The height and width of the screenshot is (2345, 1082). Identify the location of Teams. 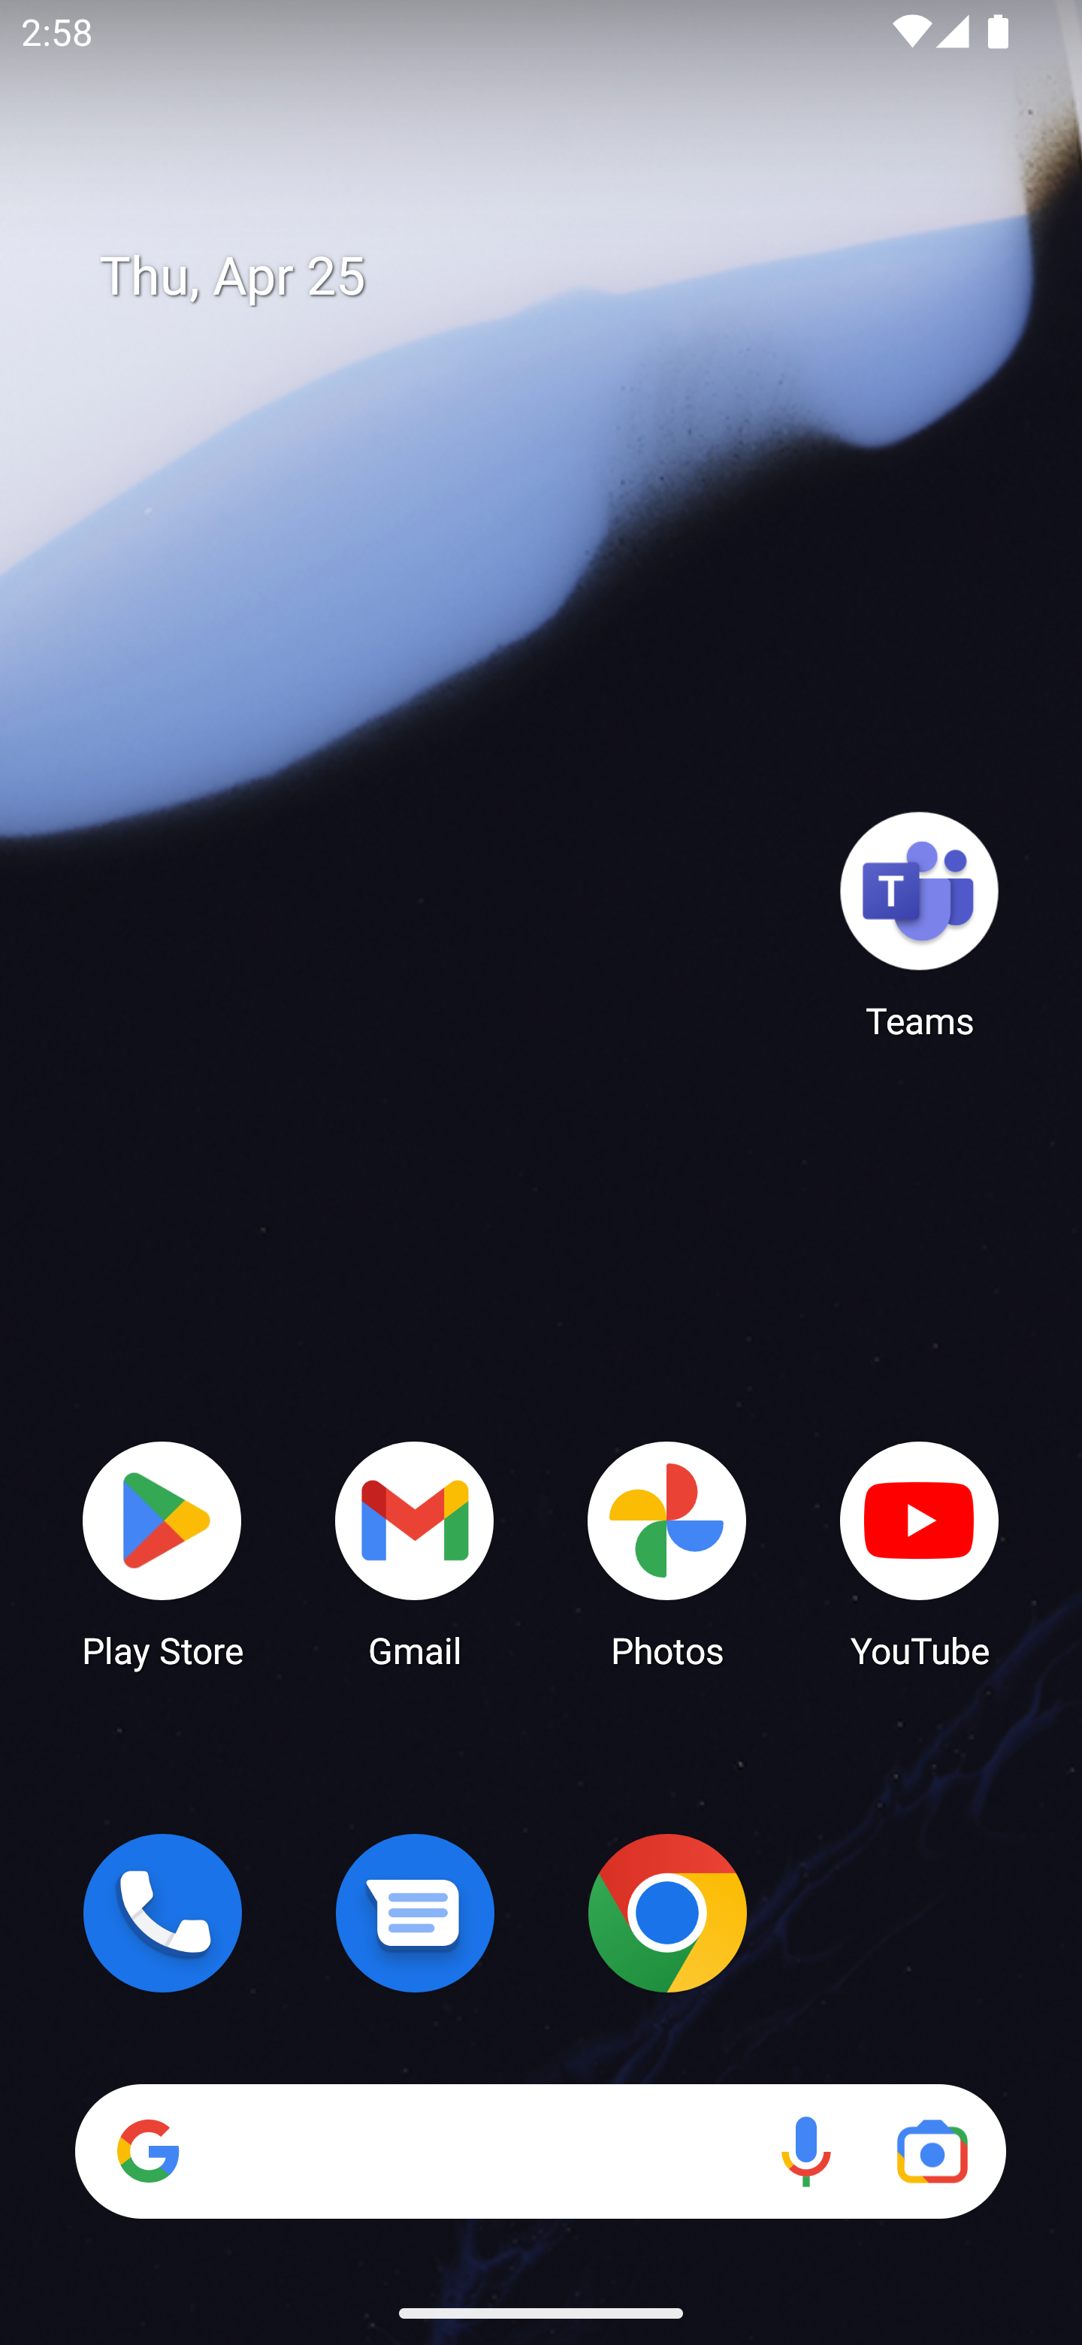
(920, 924).